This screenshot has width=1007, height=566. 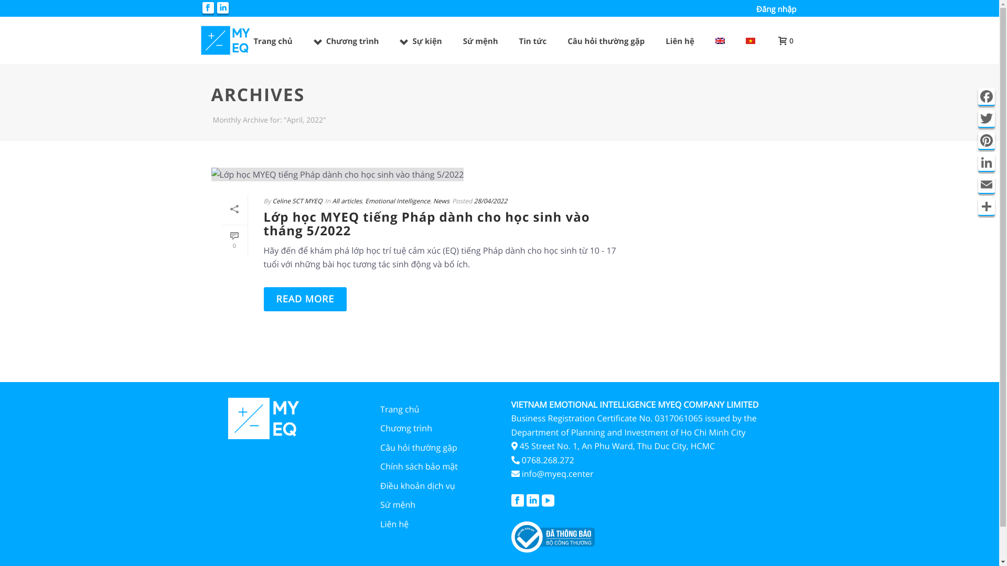 What do you see at coordinates (419, 174) in the screenshot?
I see ` ` at bounding box center [419, 174].